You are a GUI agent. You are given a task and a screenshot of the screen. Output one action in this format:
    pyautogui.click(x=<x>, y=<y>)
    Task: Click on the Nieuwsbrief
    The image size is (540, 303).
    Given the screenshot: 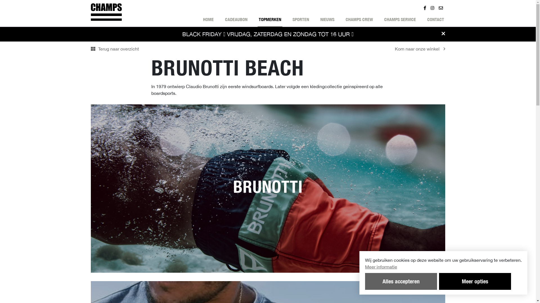 What is the action you would take?
    pyautogui.click(x=441, y=9)
    